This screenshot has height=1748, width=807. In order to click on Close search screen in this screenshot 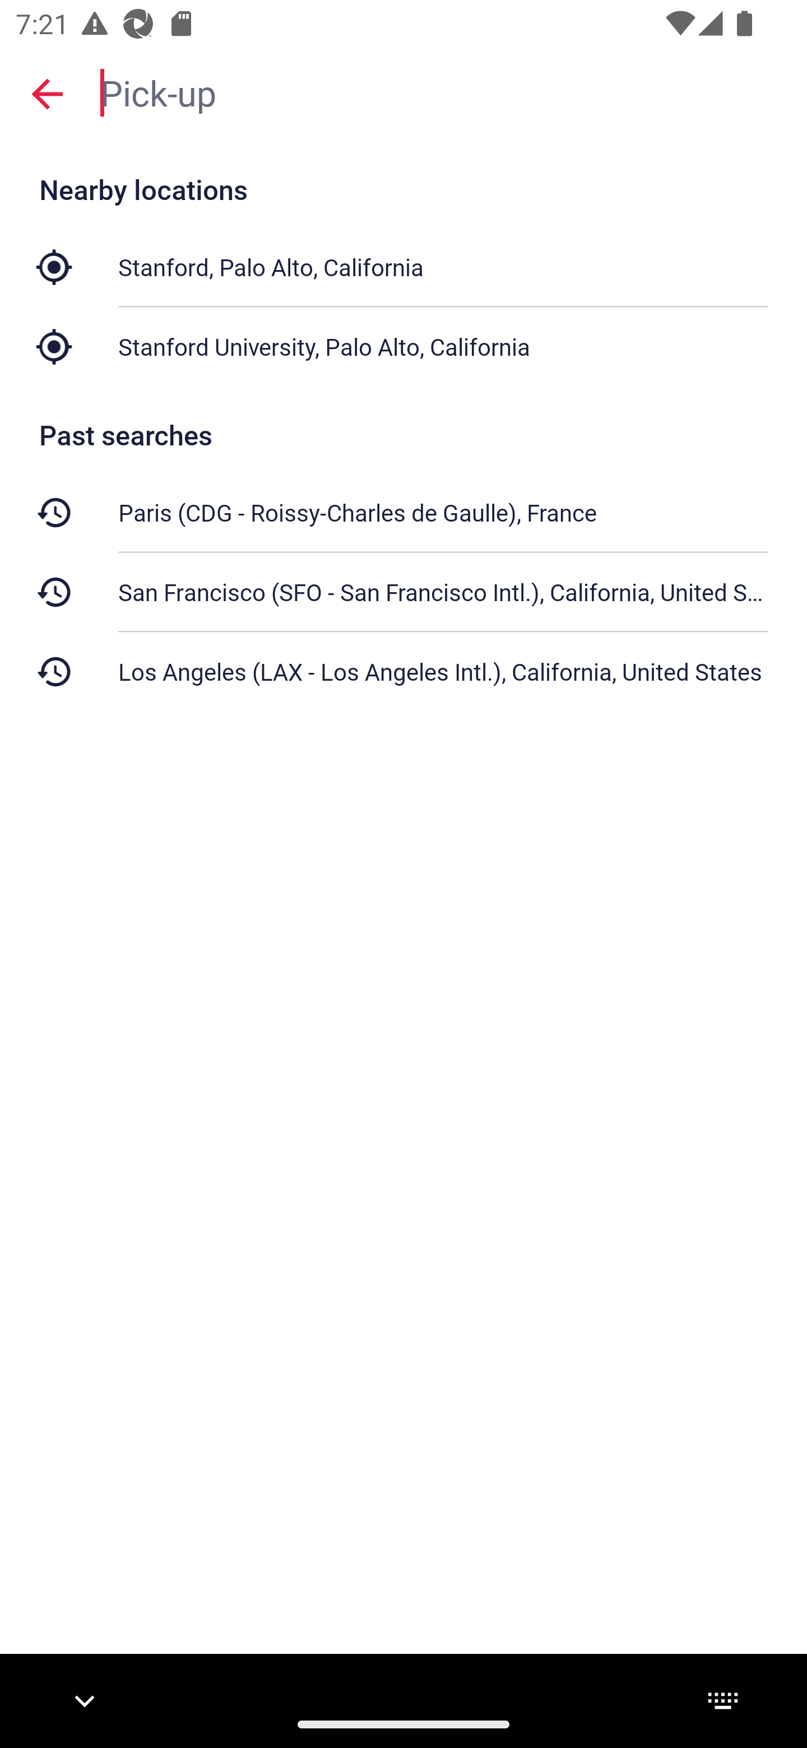, I will do `click(47, 93)`.